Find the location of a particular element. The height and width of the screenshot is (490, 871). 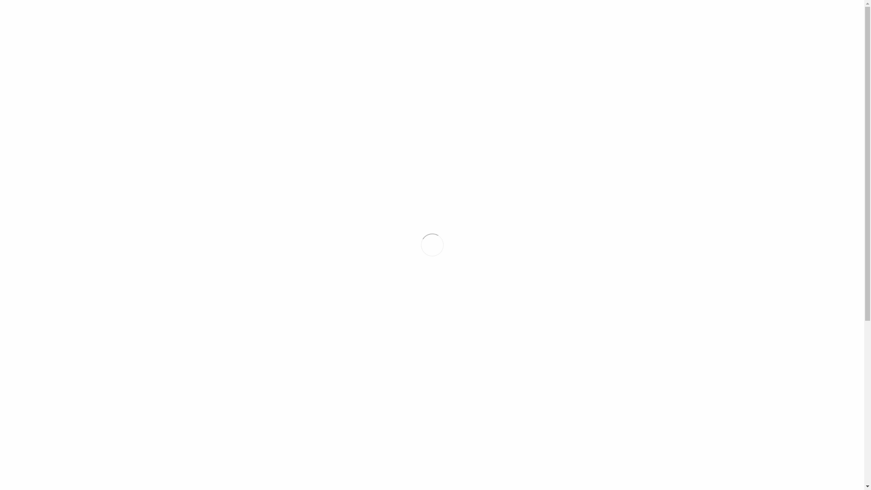

OUR TEAM is located at coordinates (778, 3).